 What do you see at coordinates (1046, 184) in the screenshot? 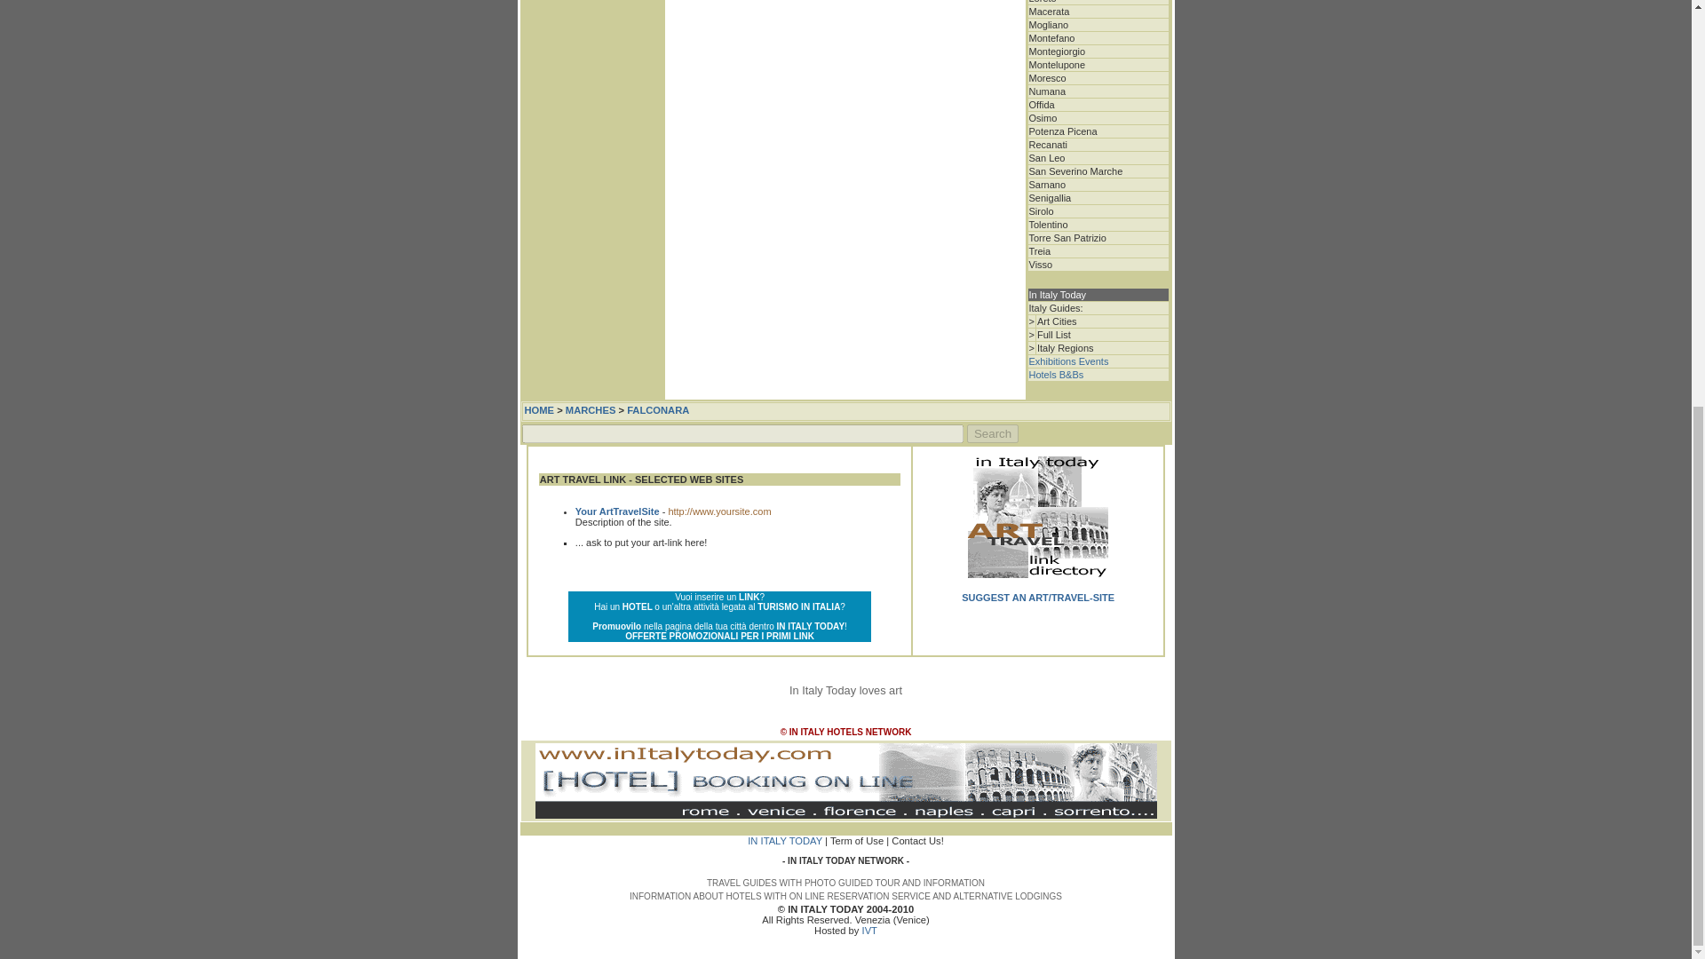
I see `Sarnano` at bounding box center [1046, 184].